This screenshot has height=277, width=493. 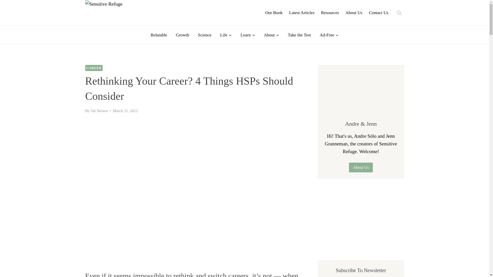 What do you see at coordinates (301, 13) in the screenshot?
I see `Latest Articles` at bounding box center [301, 13].